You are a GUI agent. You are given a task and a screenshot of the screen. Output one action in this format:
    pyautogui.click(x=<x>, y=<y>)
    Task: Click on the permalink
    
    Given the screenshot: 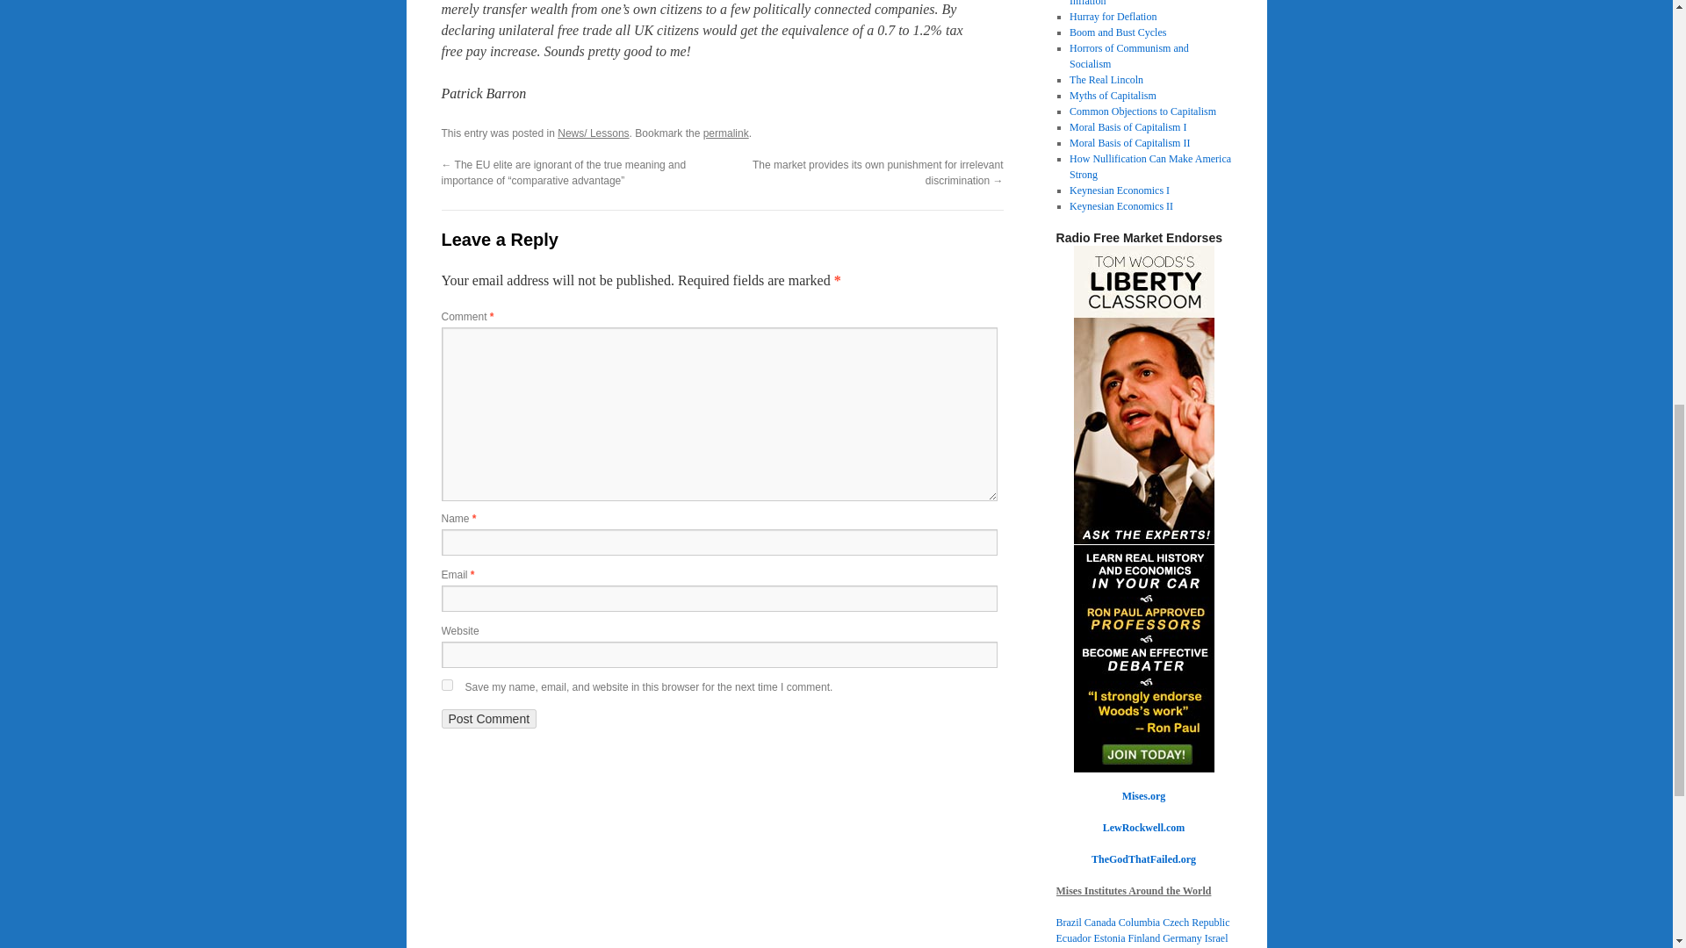 What is the action you would take?
    pyautogui.click(x=725, y=133)
    